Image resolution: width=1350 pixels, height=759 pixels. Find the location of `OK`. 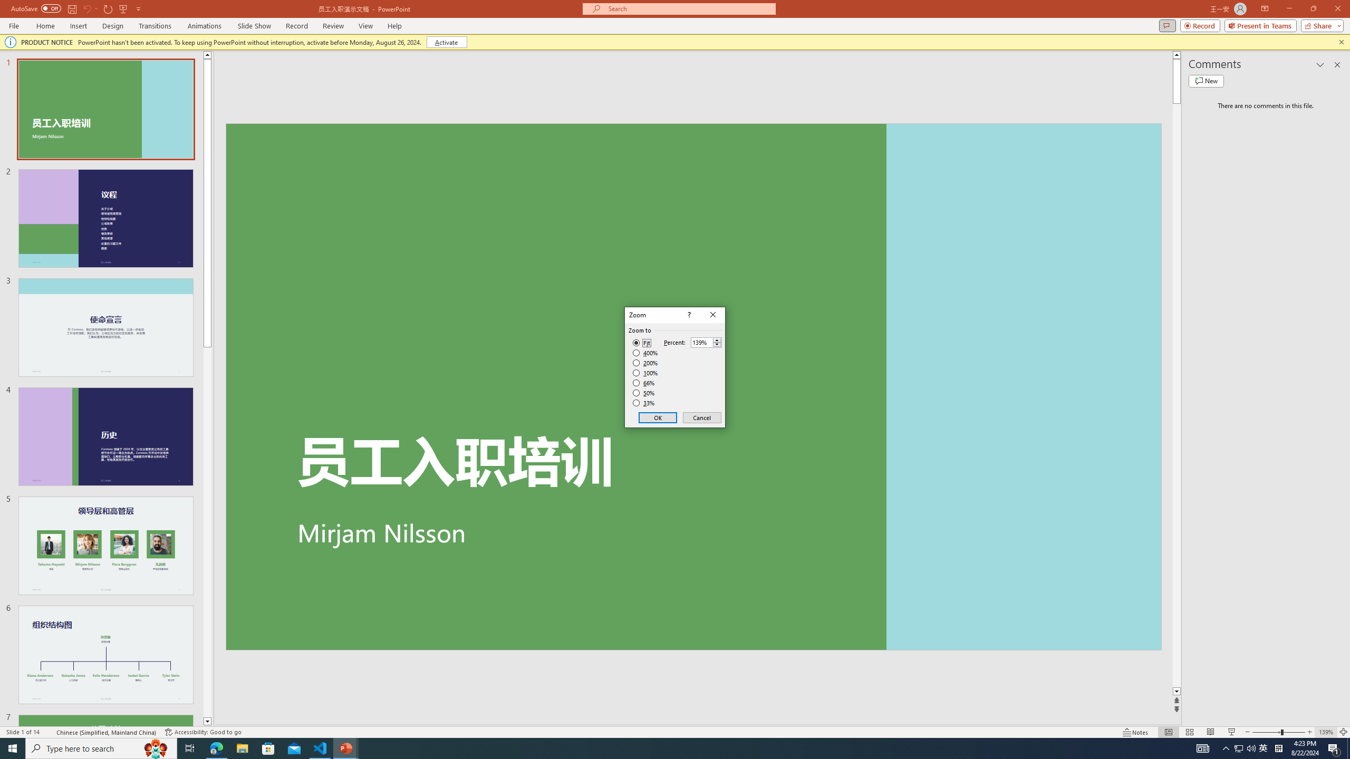

OK is located at coordinates (658, 417).